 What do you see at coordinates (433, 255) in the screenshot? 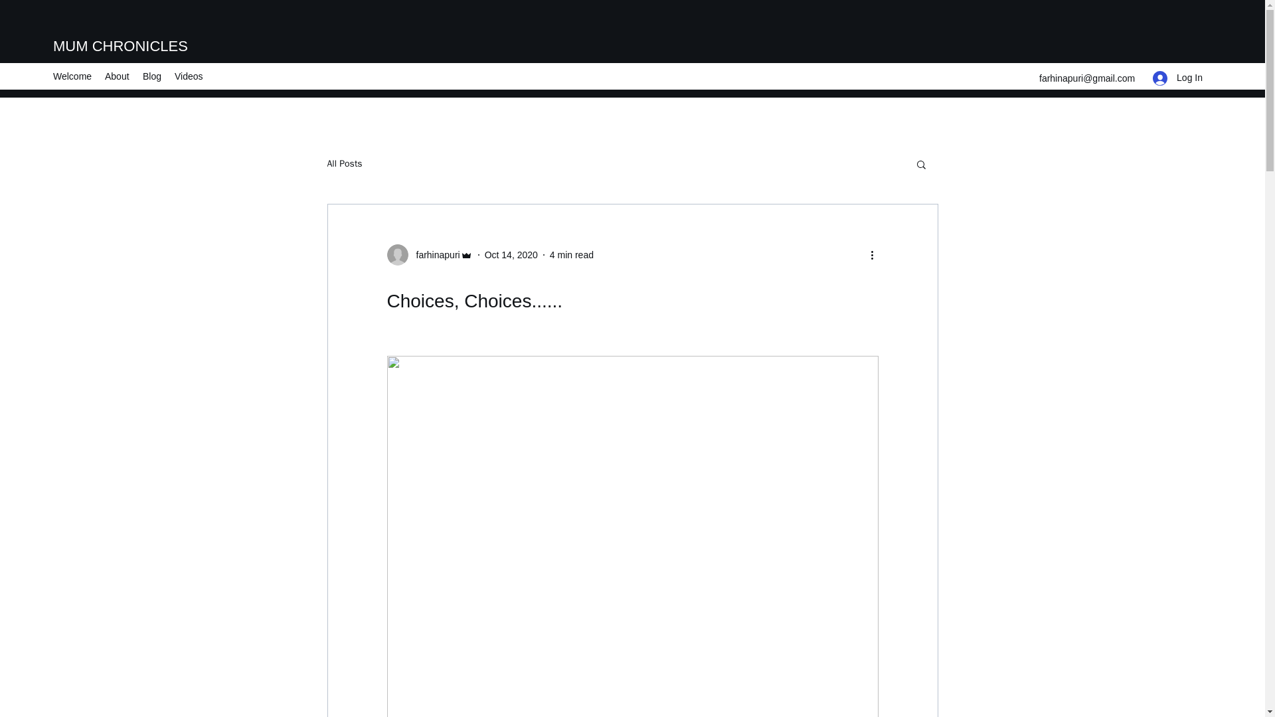
I see `farhinapuri` at bounding box center [433, 255].